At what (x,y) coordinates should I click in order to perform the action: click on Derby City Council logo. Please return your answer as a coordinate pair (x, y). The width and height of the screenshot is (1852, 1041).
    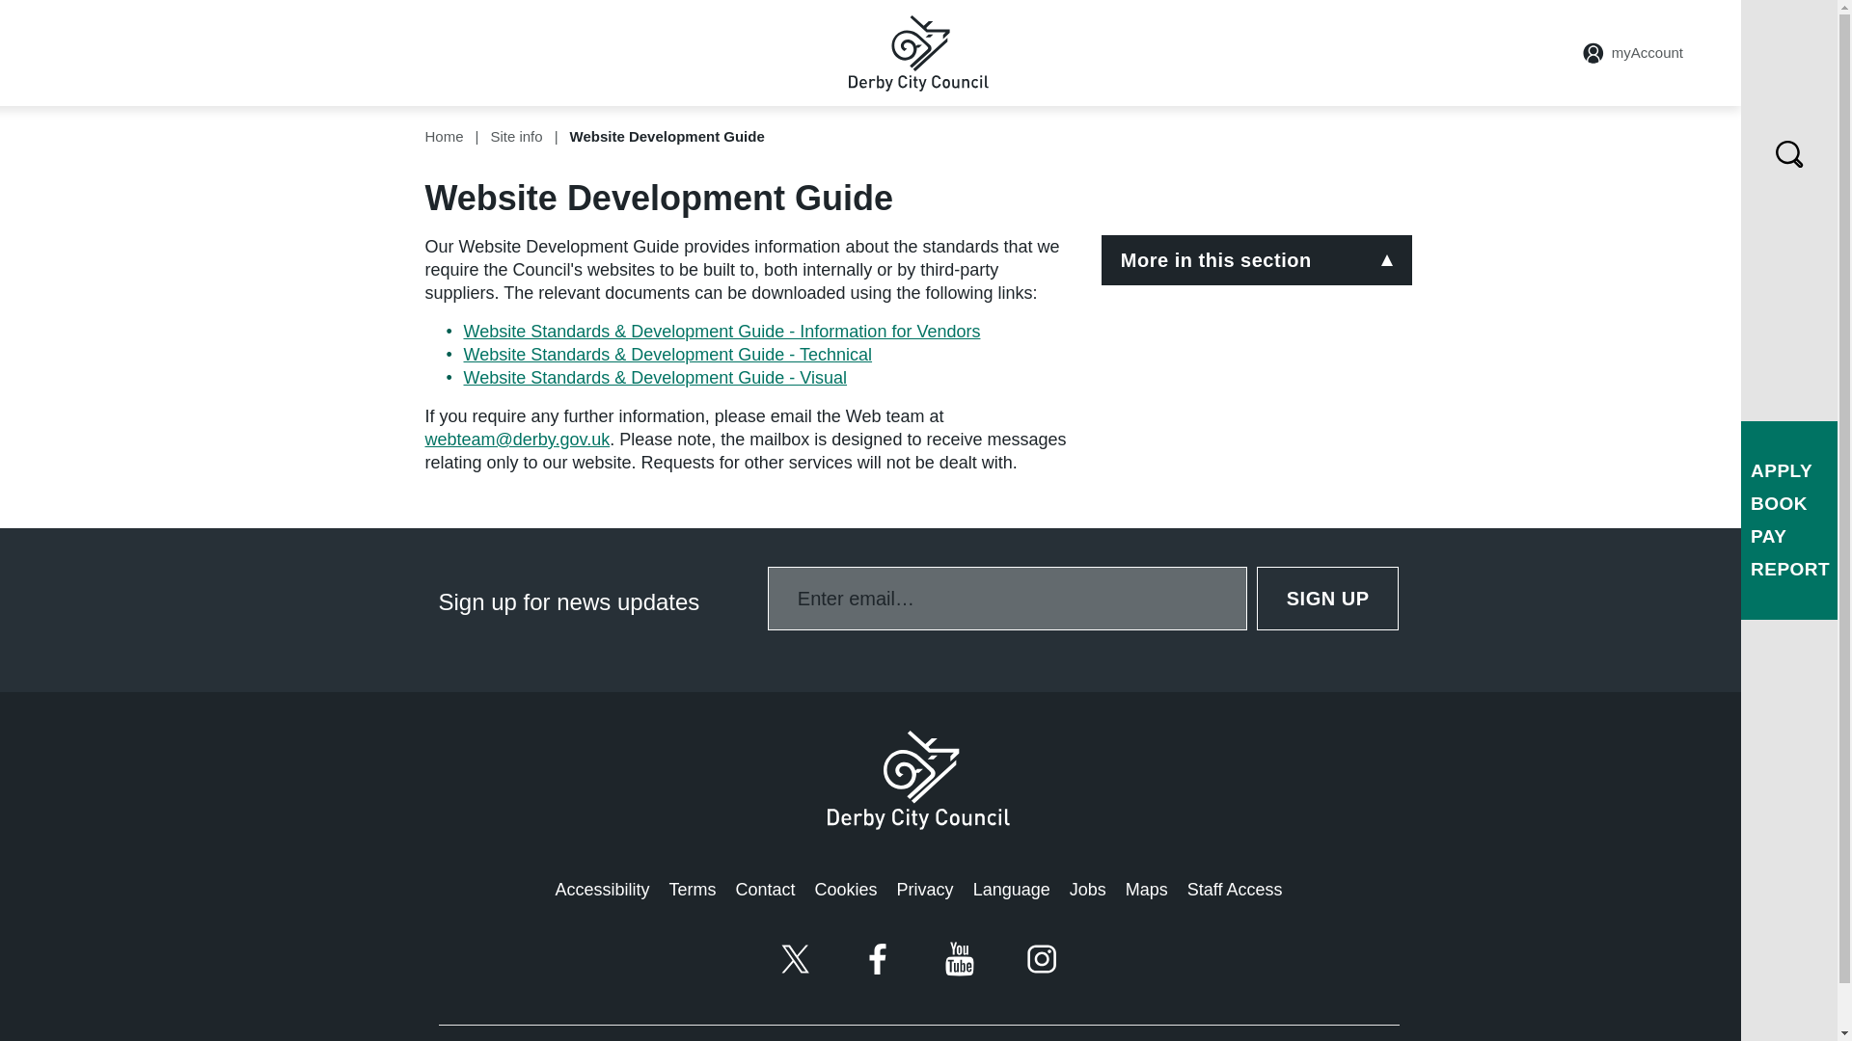
    Looking at the image, I should click on (918, 52).